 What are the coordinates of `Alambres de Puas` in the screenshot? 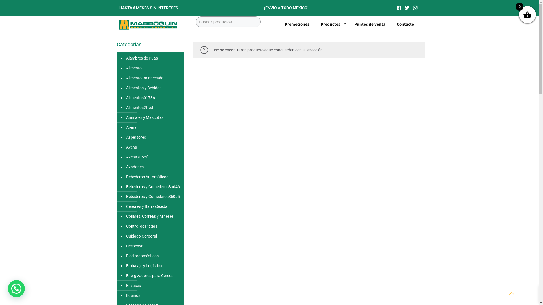 It's located at (153, 58).